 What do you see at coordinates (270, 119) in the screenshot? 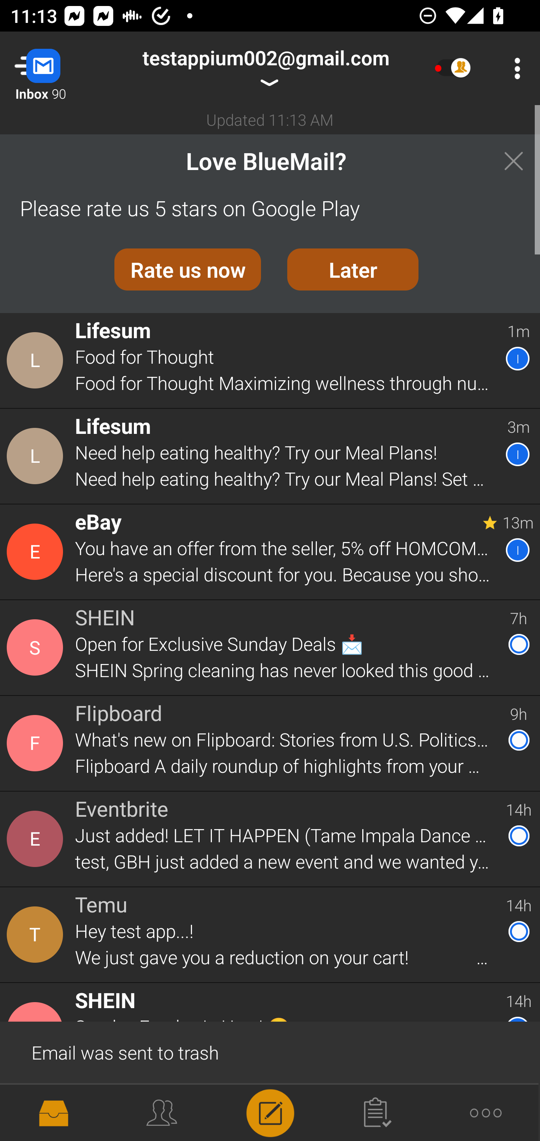
I see `Updated 11:13 AM` at bounding box center [270, 119].